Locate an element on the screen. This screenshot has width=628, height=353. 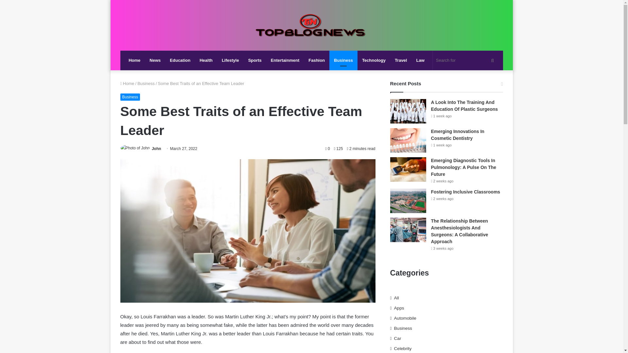
Sports is located at coordinates (255, 60).